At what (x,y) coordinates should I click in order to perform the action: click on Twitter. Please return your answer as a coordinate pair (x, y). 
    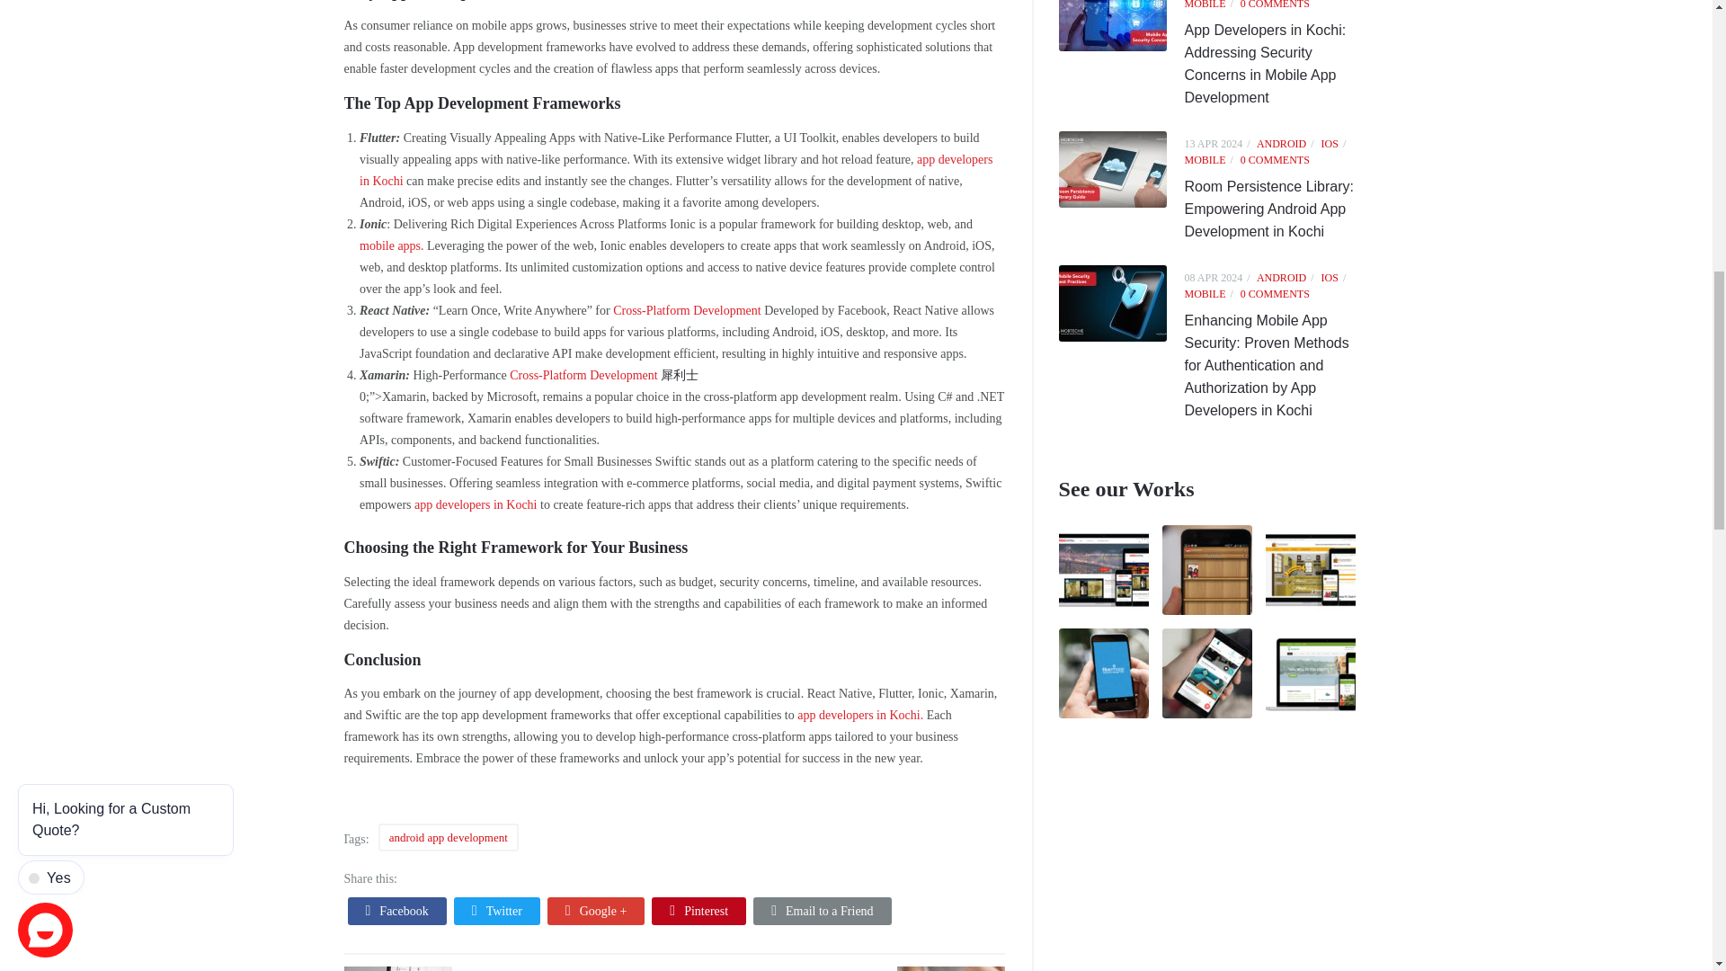
    Looking at the image, I should click on (496, 911).